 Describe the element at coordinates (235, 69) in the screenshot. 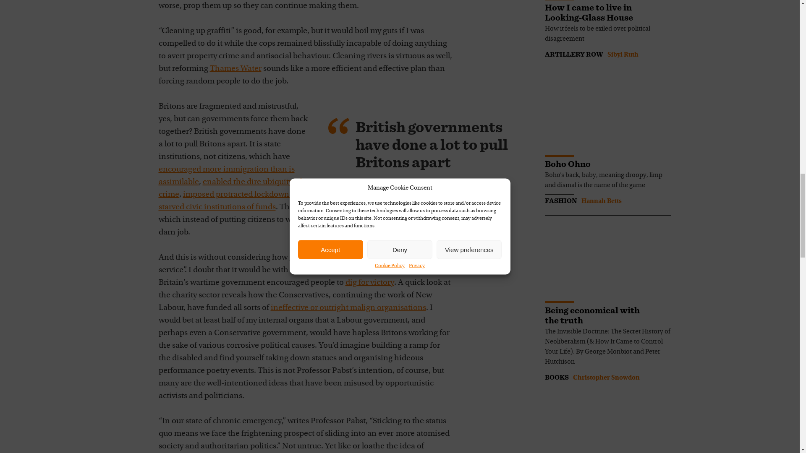

I see `Thames Water` at that location.